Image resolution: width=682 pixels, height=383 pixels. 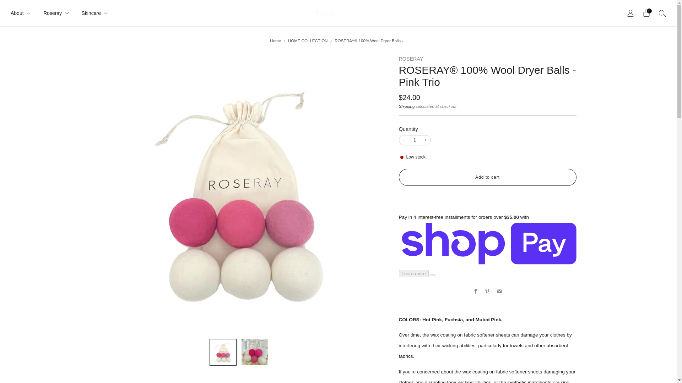 What do you see at coordinates (276, 40) in the screenshot?
I see `Home` at bounding box center [276, 40].